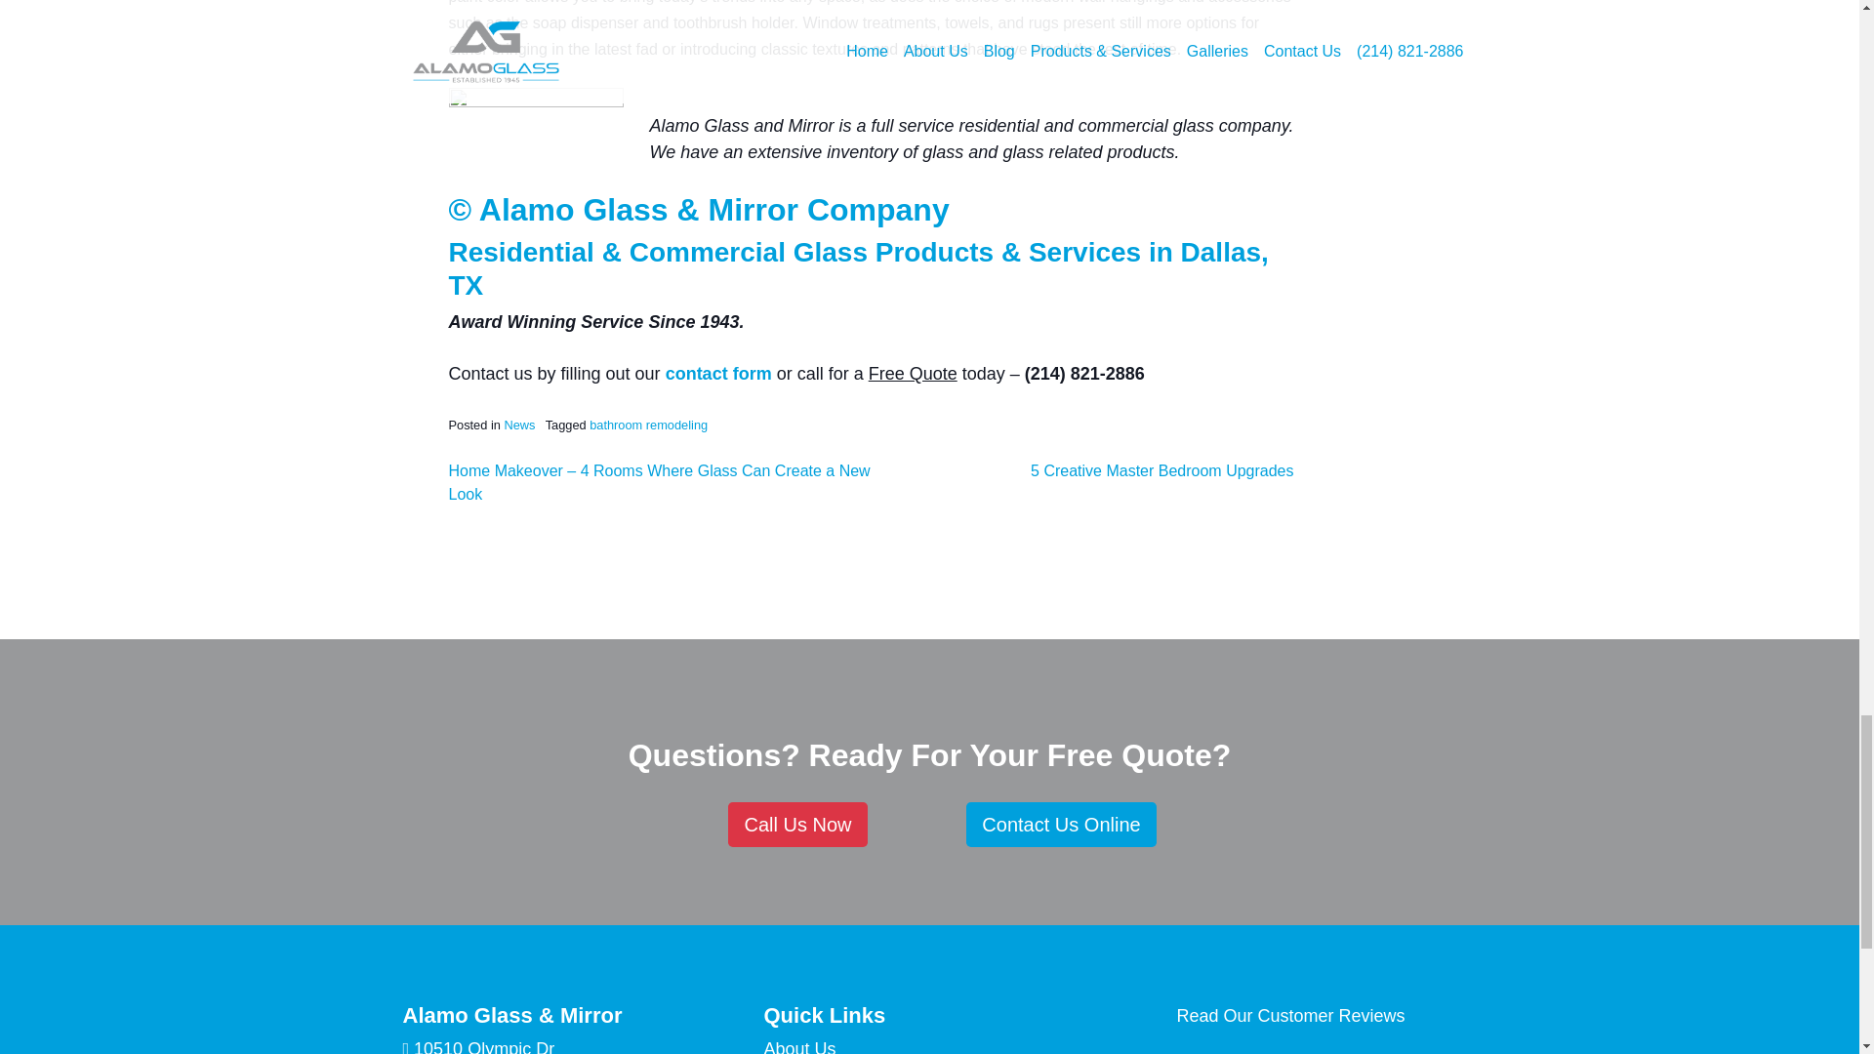 The height and width of the screenshot is (1054, 1874). Describe the element at coordinates (519, 424) in the screenshot. I see `News` at that location.